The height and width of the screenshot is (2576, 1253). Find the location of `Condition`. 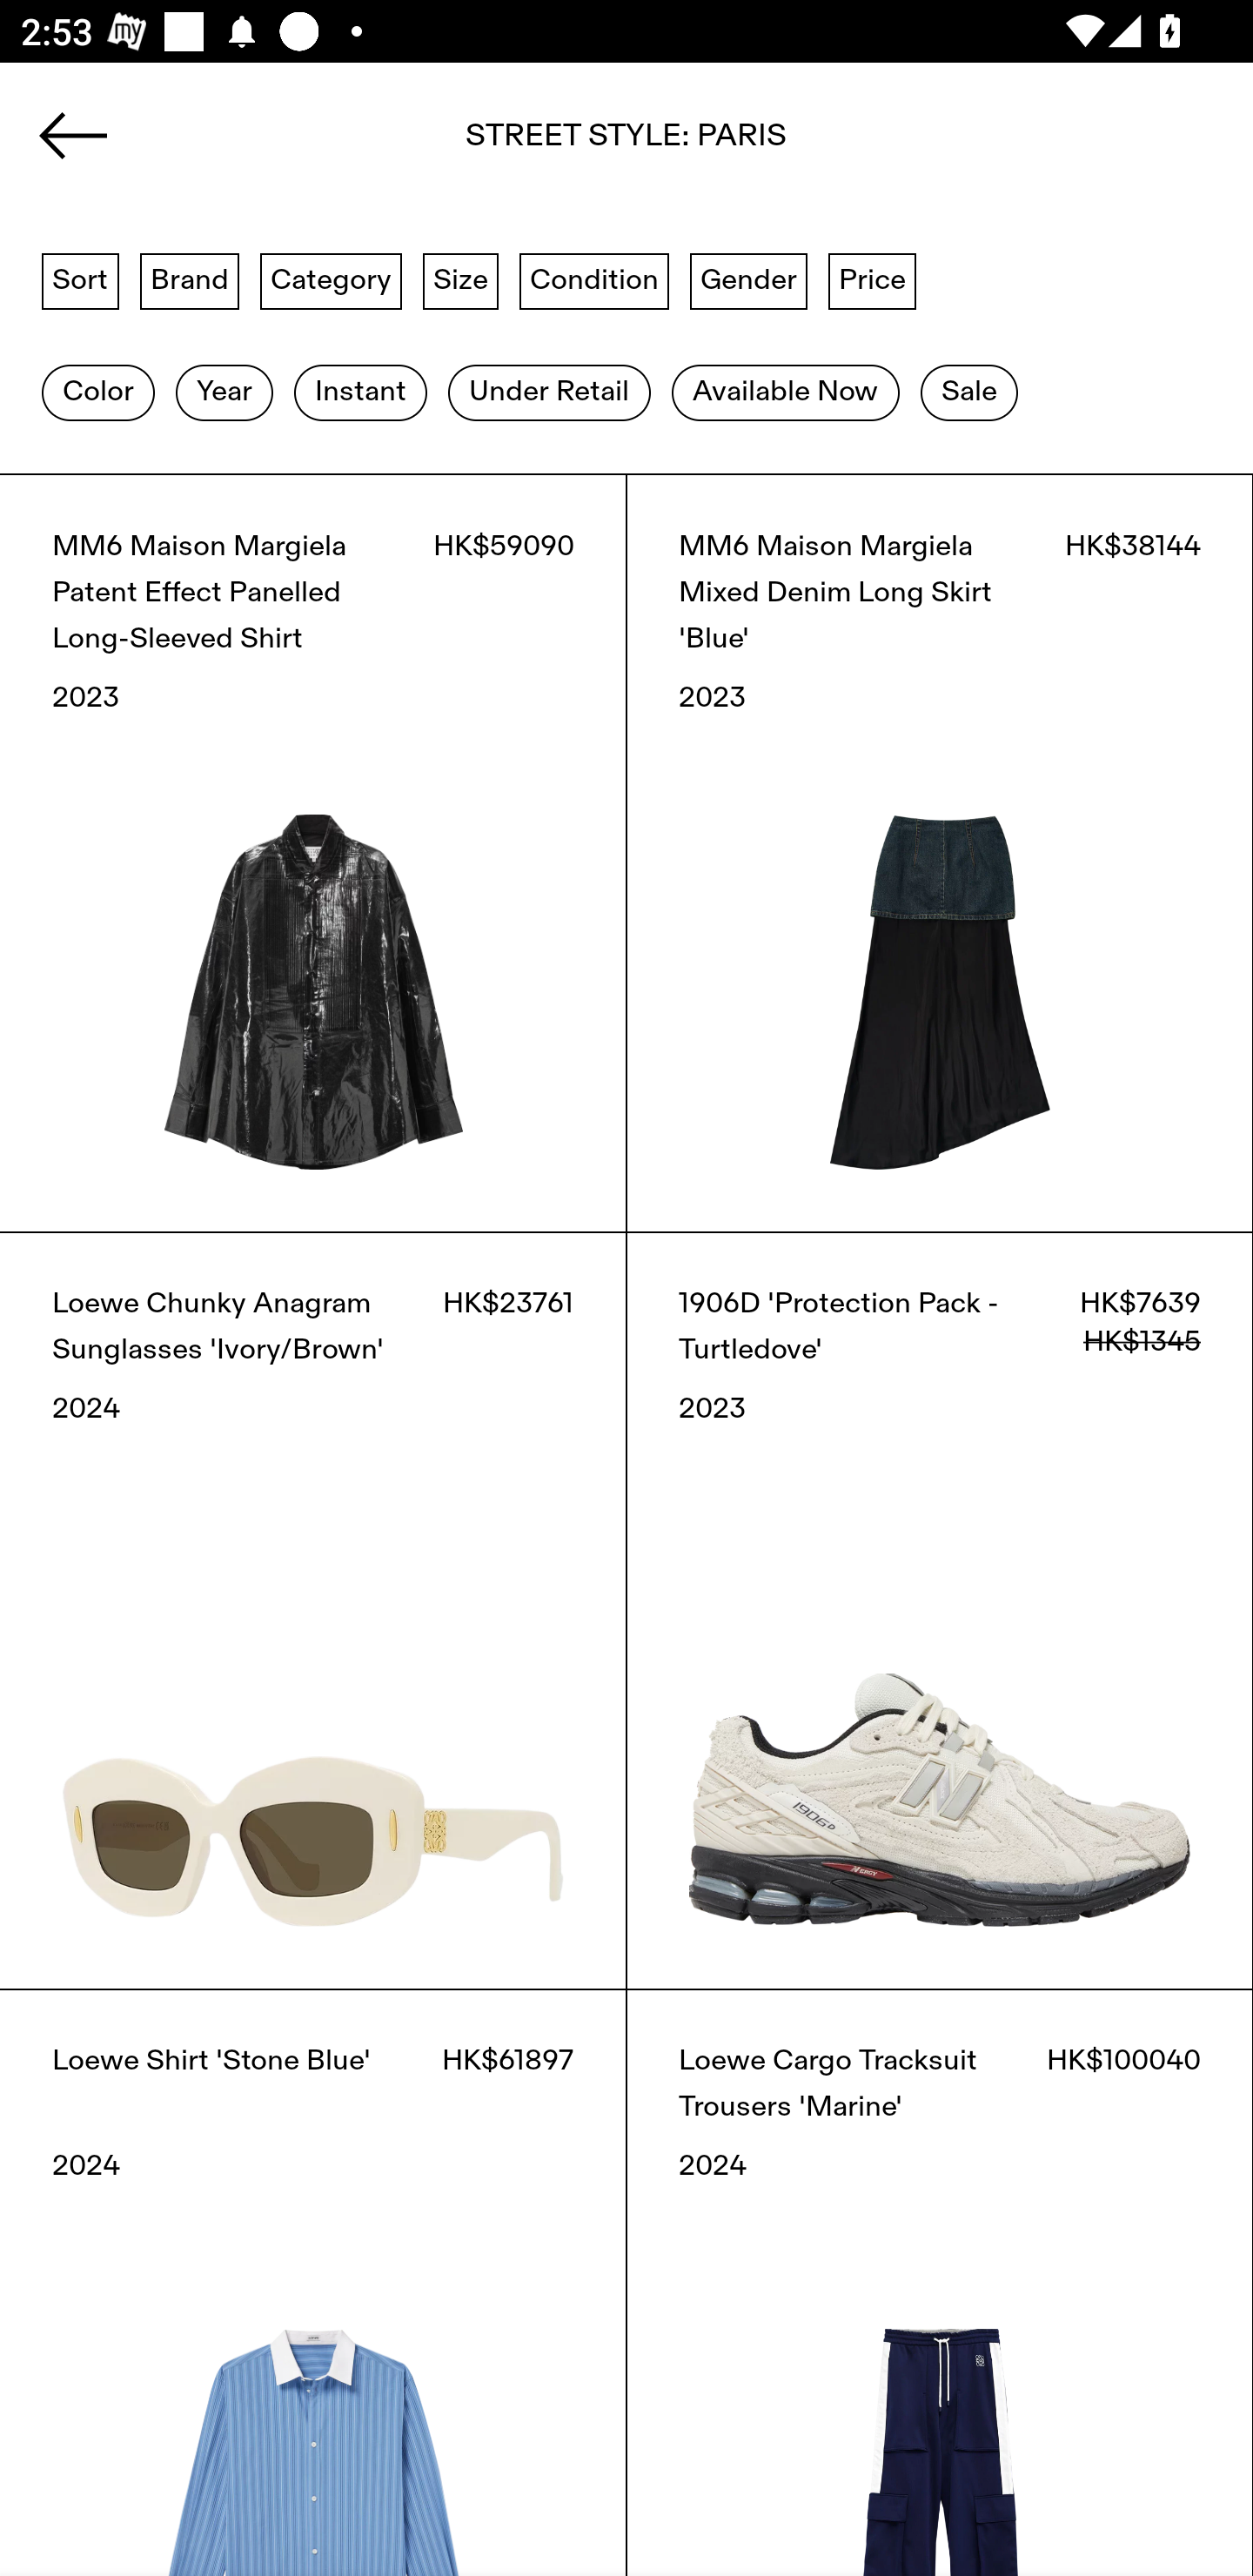

Condition is located at coordinates (593, 279).